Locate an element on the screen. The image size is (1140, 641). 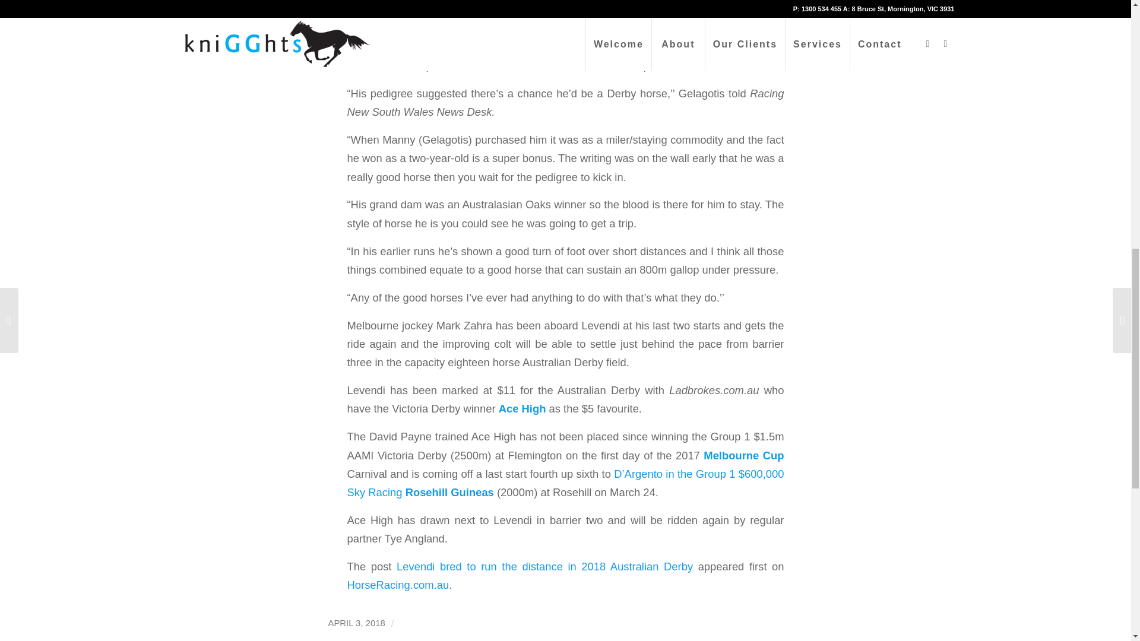
HorseRacing.com.au is located at coordinates (398, 585).